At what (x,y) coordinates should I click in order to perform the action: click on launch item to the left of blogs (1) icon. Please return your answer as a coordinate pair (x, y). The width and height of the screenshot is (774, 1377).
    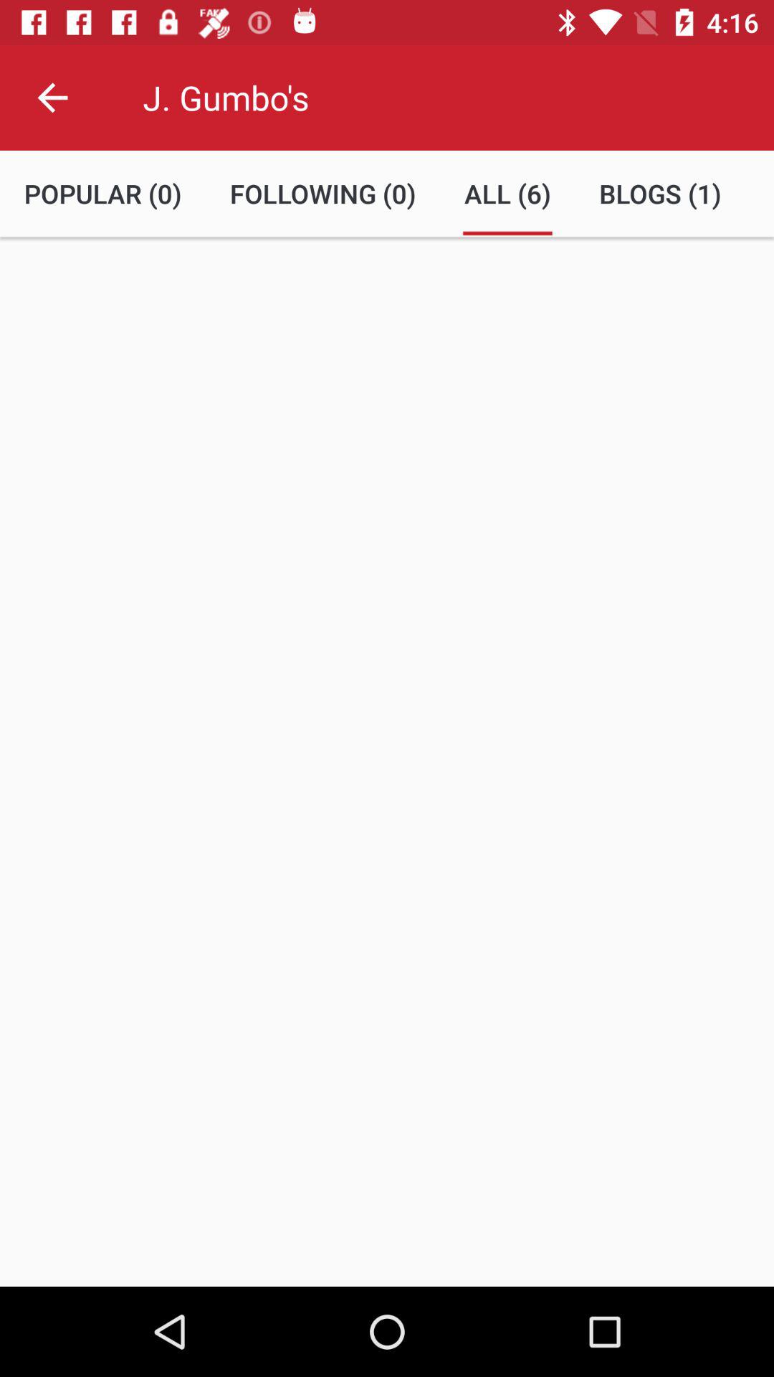
    Looking at the image, I should click on (507, 194).